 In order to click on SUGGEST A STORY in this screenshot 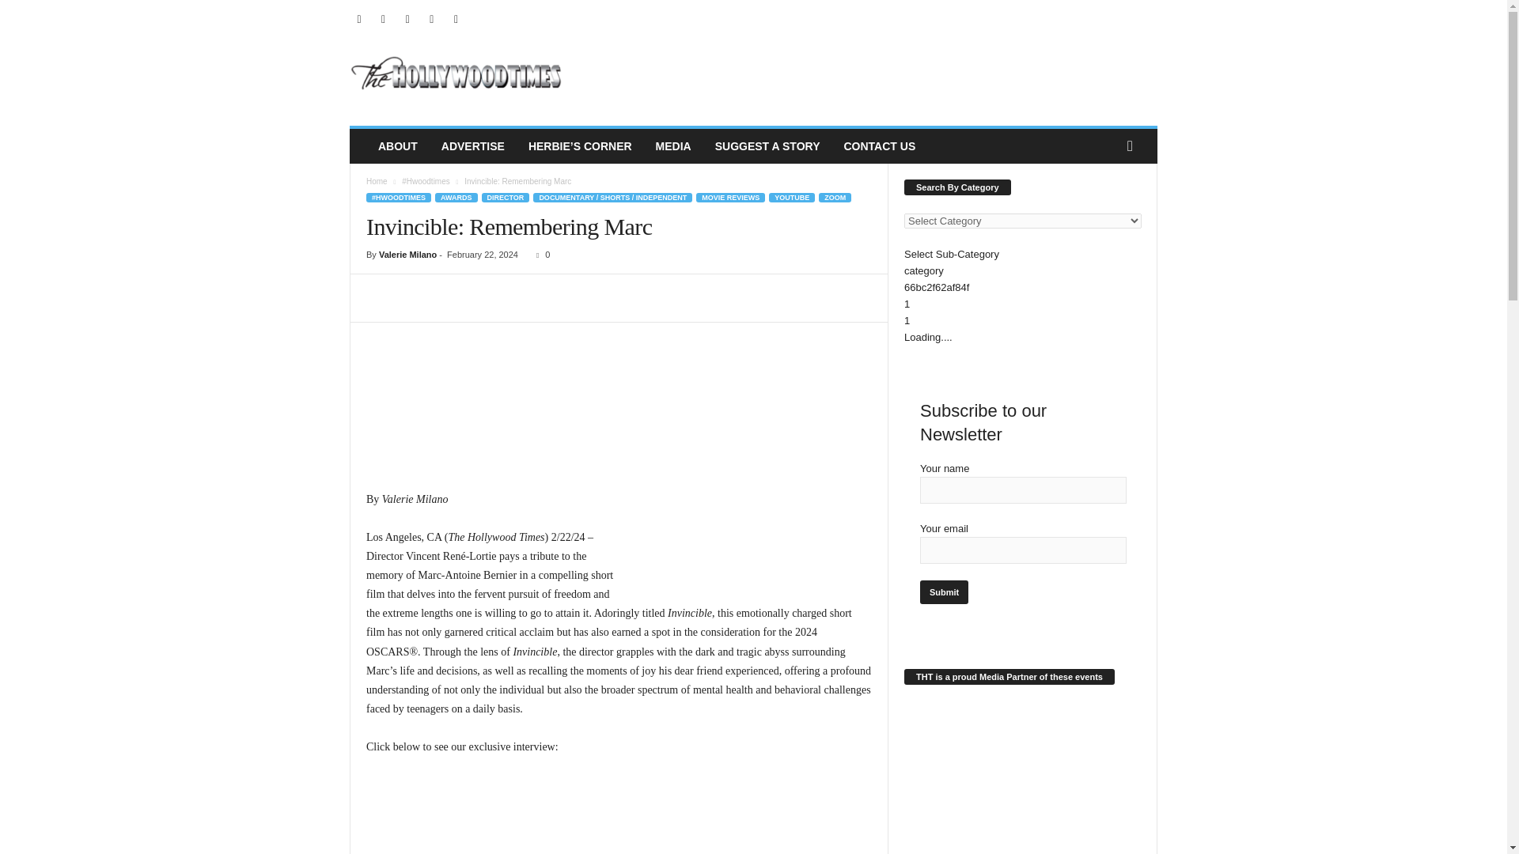, I will do `click(767, 146)`.